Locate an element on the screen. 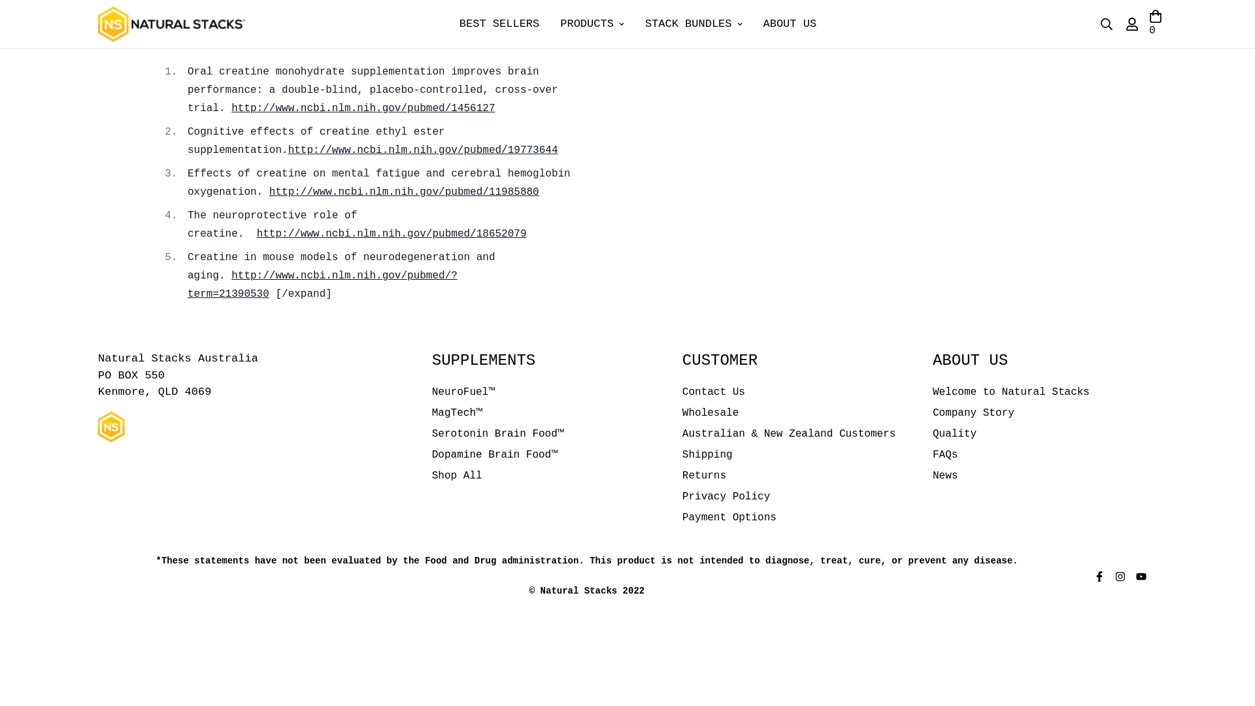  http://www.ncbi.nlm.nih.gov/pubmed/18652079 is located at coordinates (392, 234).